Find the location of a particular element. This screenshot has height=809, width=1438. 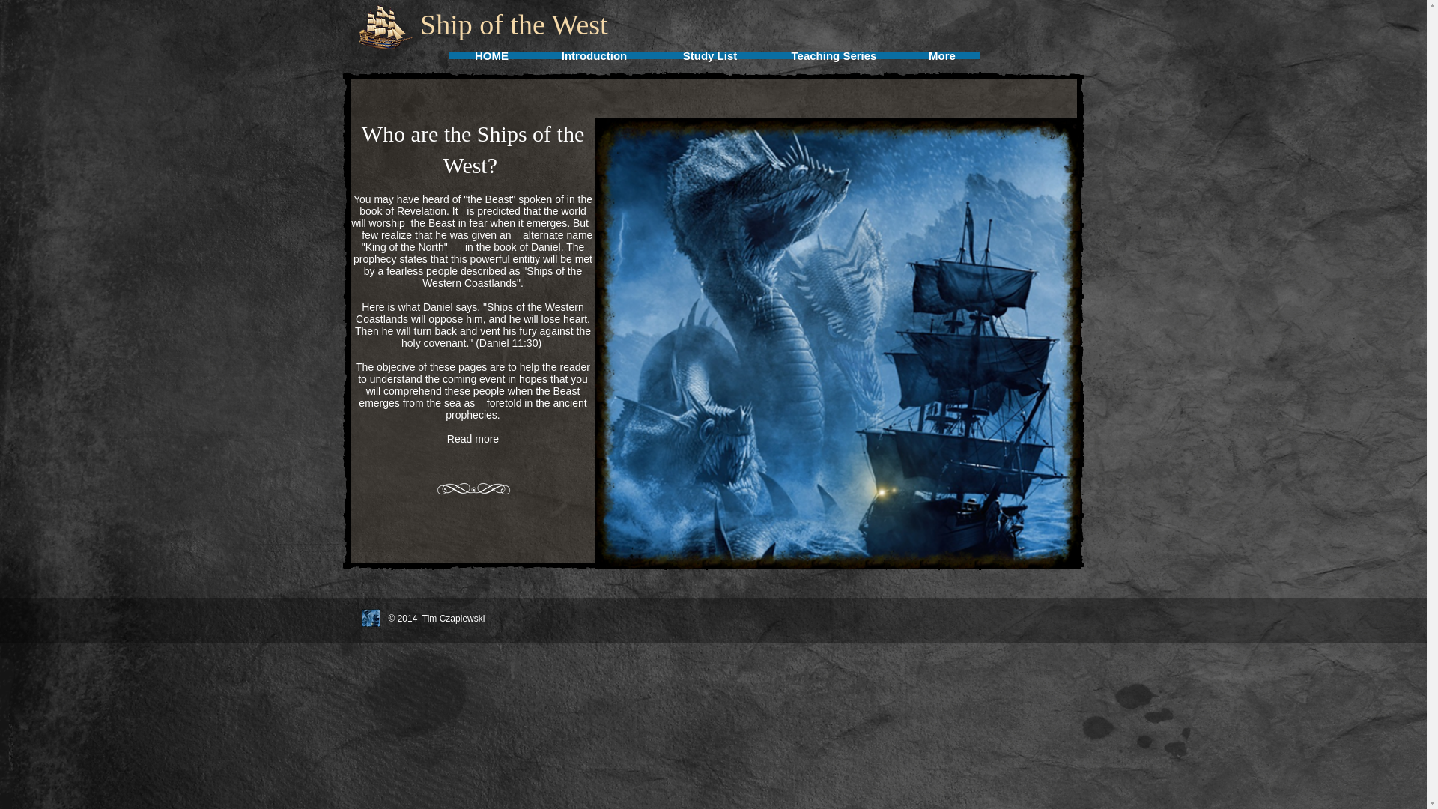

Teaching Series is located at coordinates (834, 55).